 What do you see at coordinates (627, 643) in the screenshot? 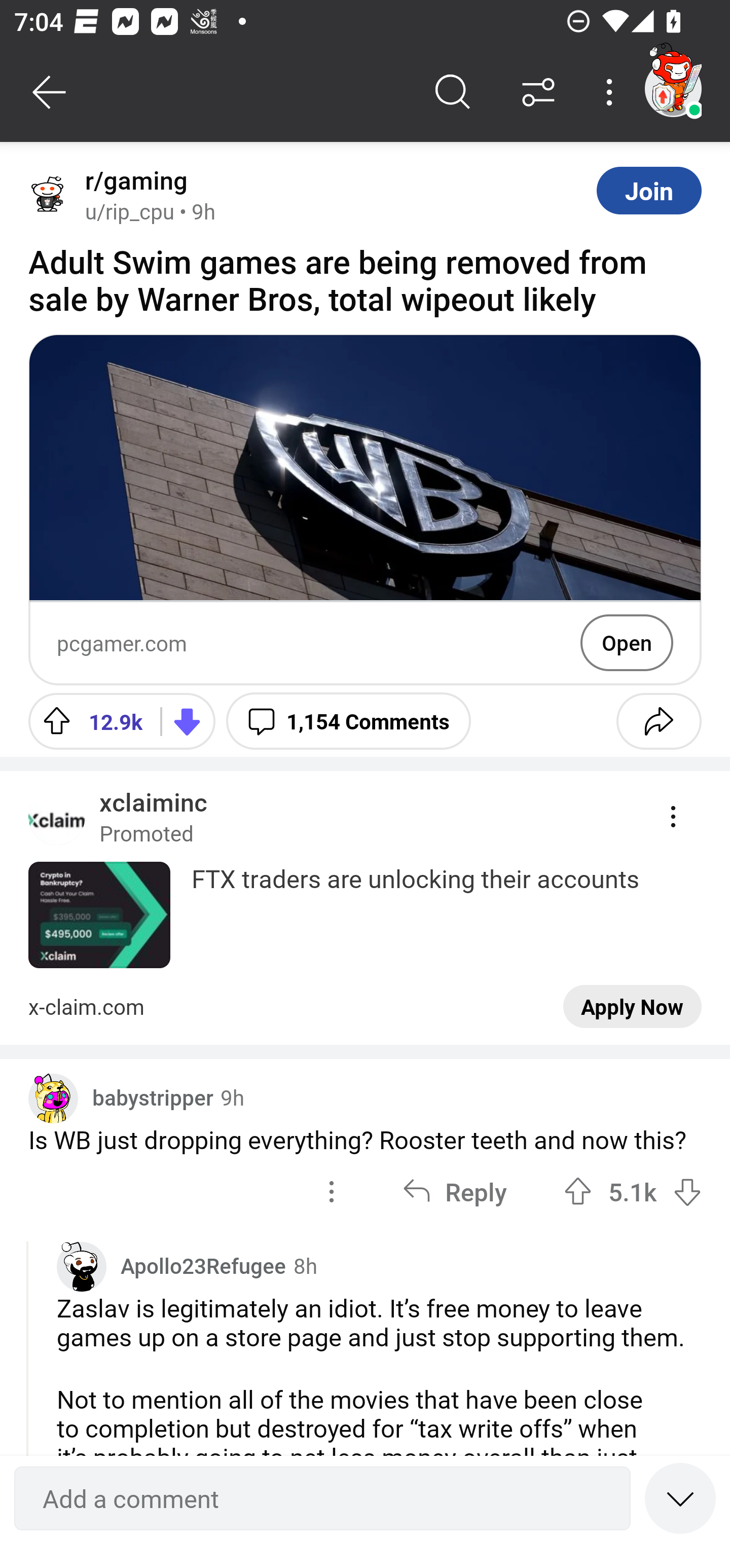
I see `Open` at bounding box center [627, 643].